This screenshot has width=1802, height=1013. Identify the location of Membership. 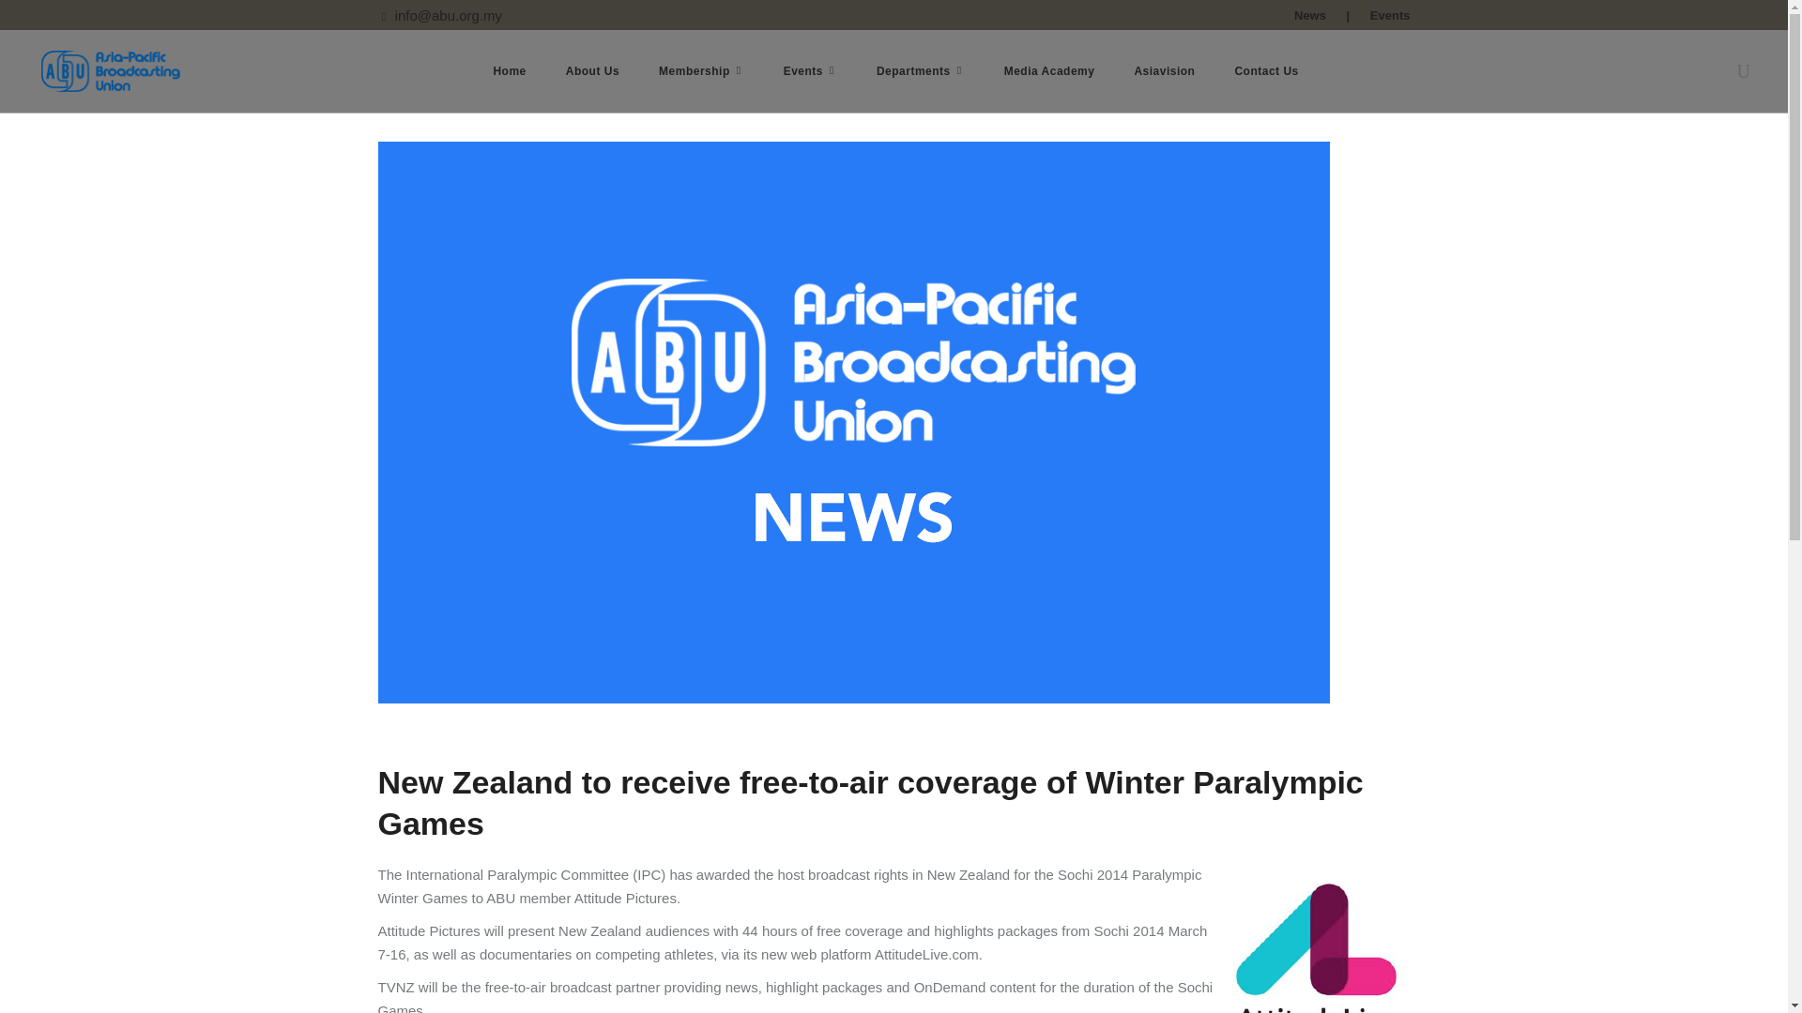
(702, 71).